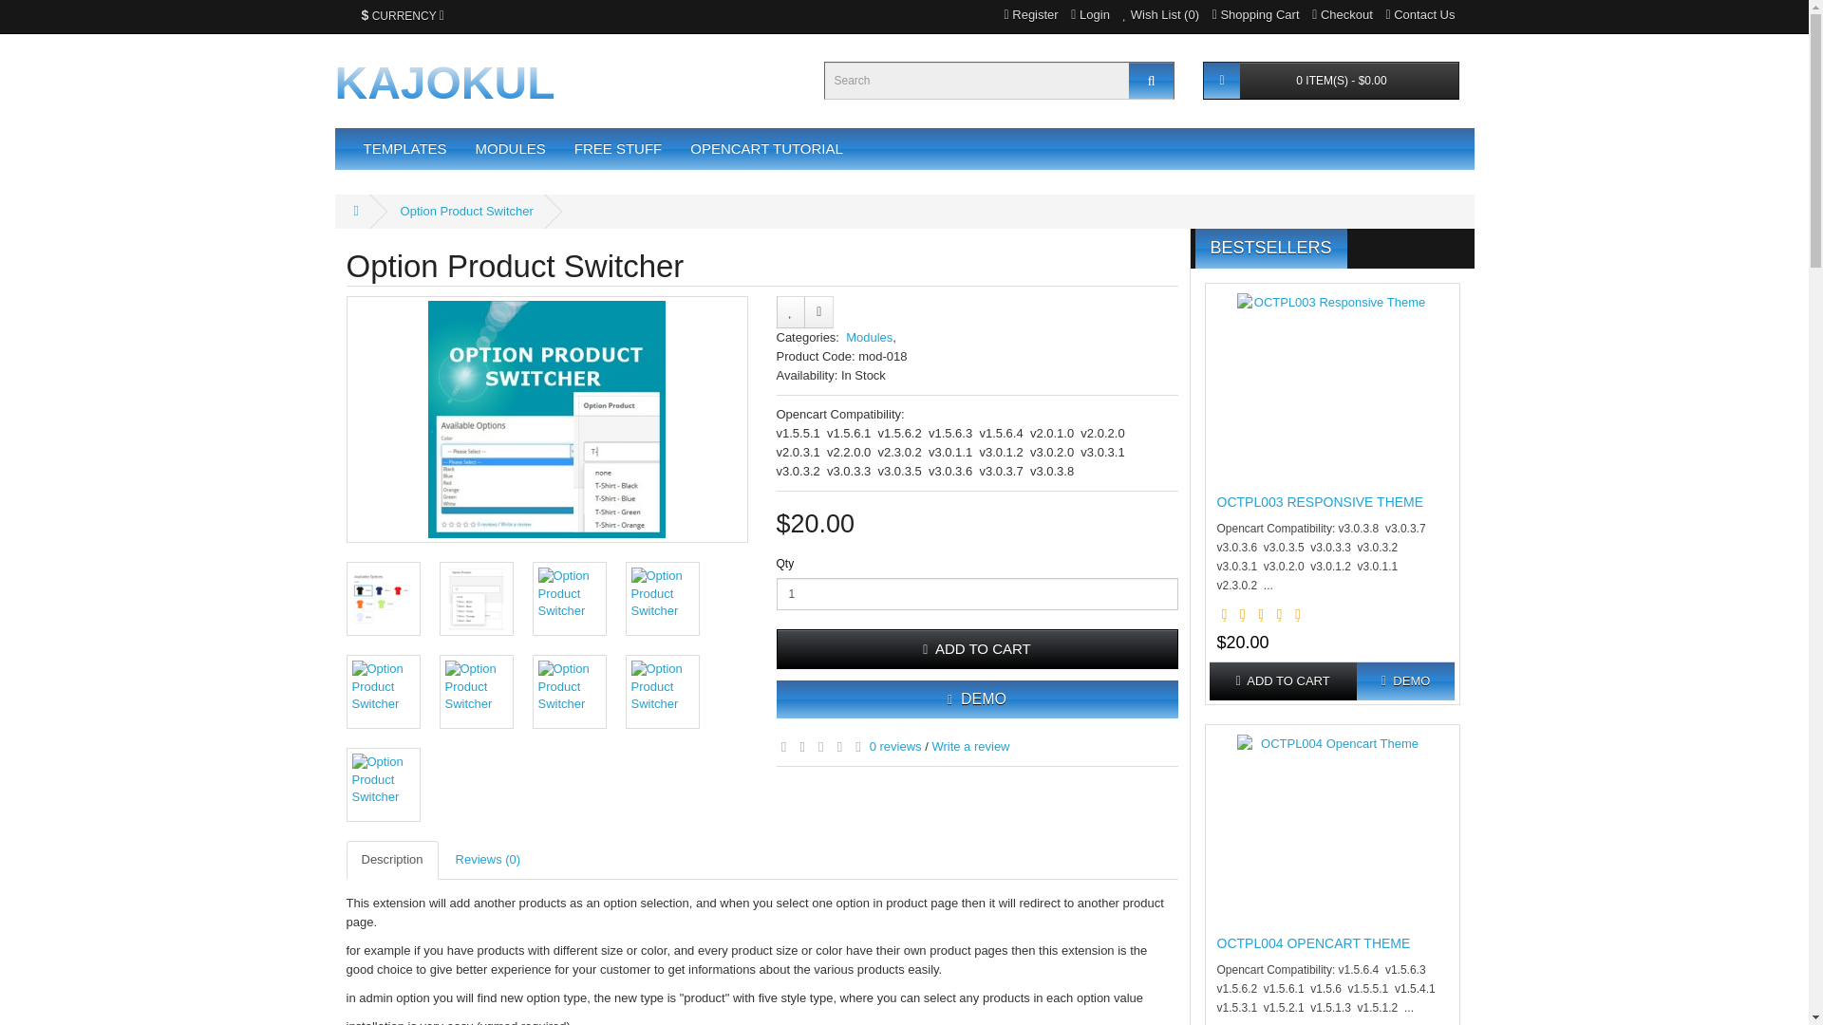 The width and height of the screenshot is (1823, 1025). Describe the element at coordinates (382, 691) in the screenshot. I see `Option Product Switcher` at that location.